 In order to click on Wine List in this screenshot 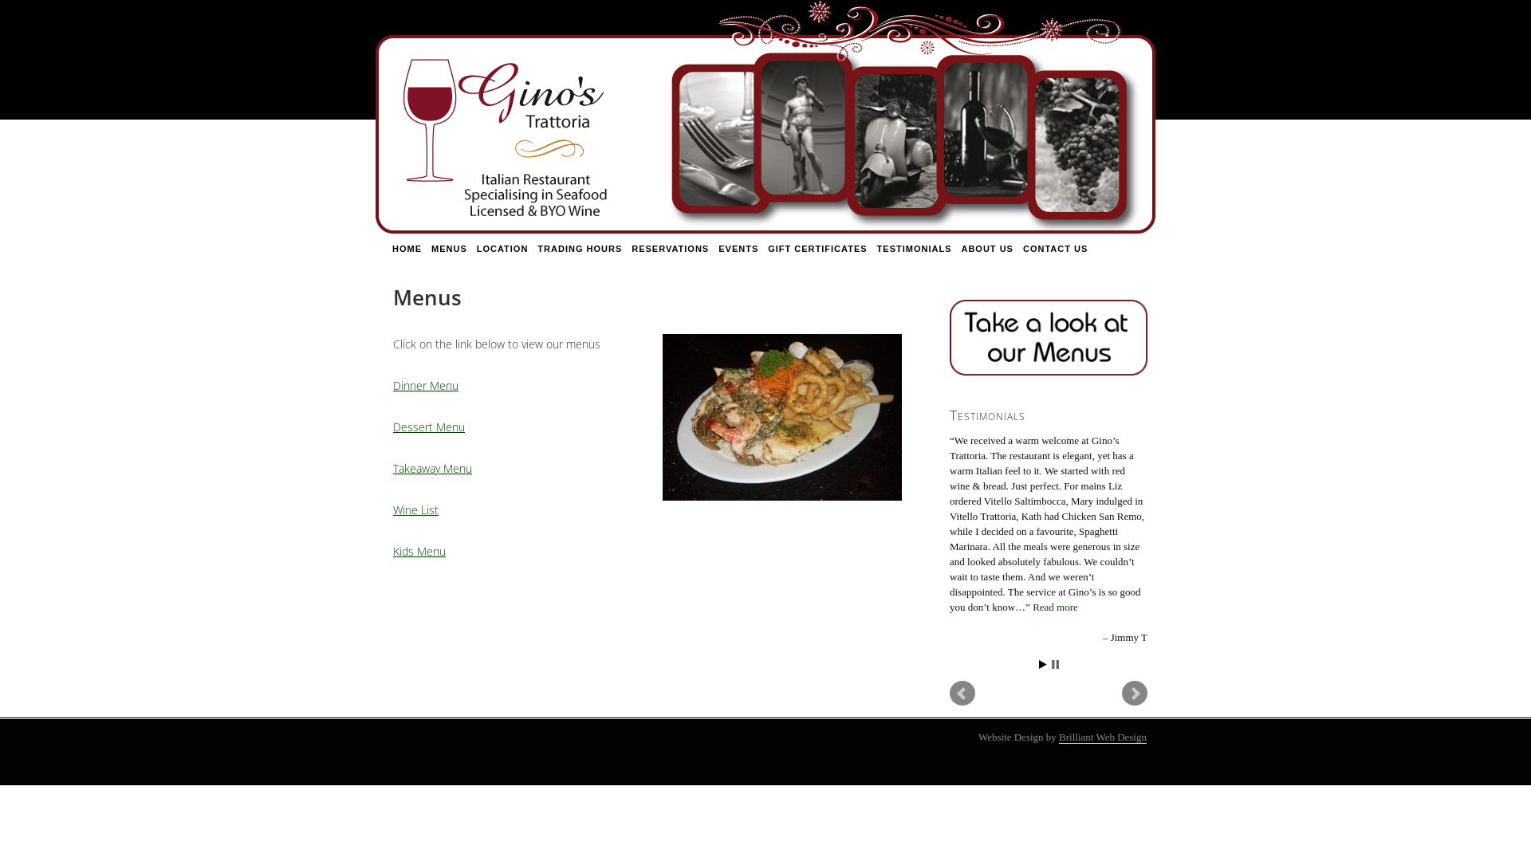, I will do `click(416, 510)`.